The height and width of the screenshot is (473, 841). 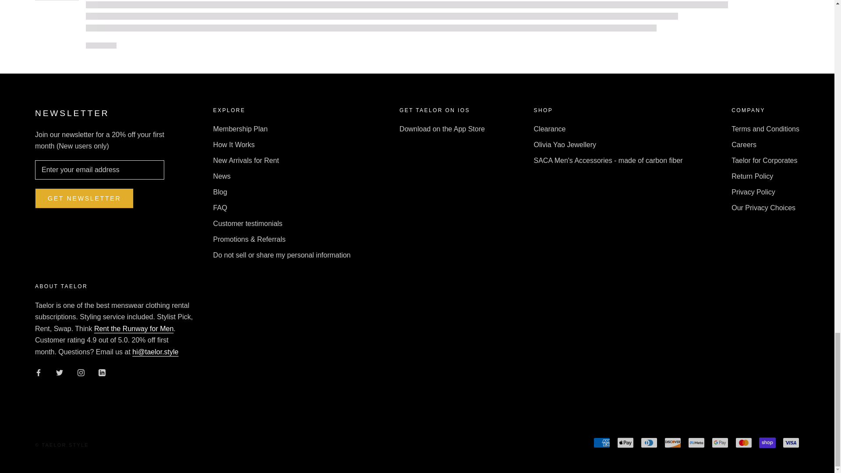 I want to click on American Express, so click(x=602, y=442).